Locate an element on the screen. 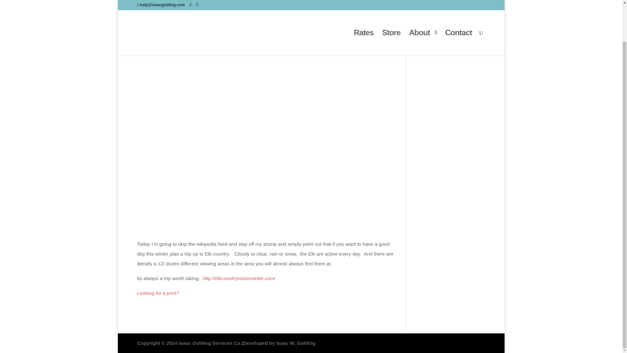 The height and width of the screenshot is (353, 627). Locations is located at coordinates (331, 34).